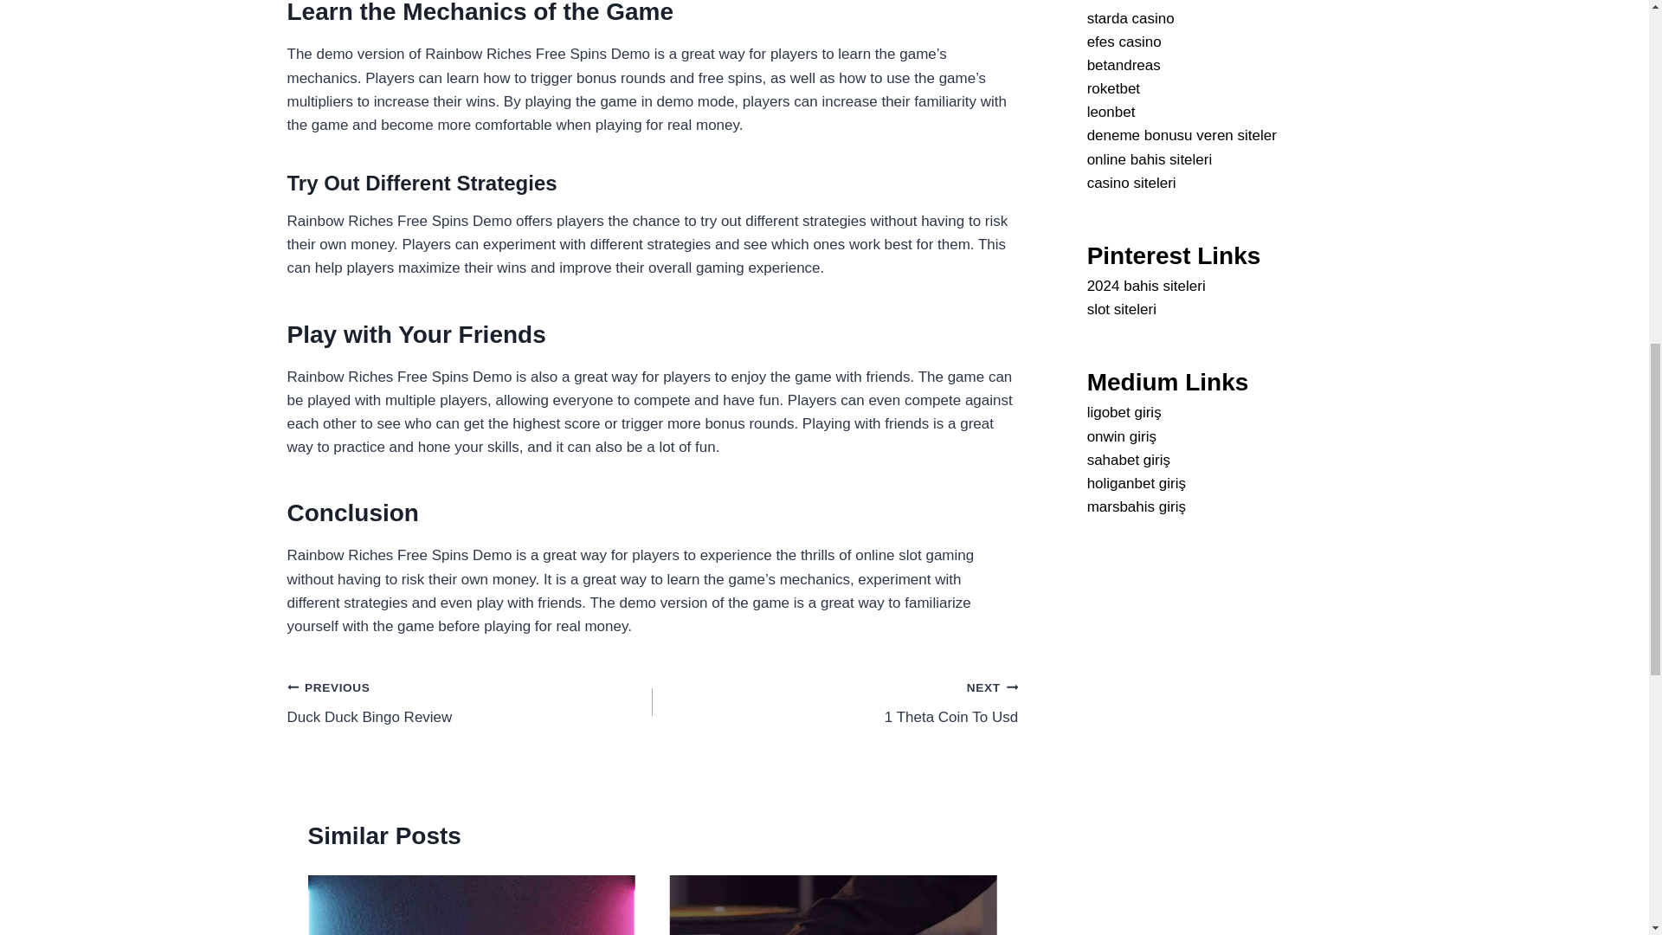  I want to click on 2024 bahis siteleri, so click(1131, 183).